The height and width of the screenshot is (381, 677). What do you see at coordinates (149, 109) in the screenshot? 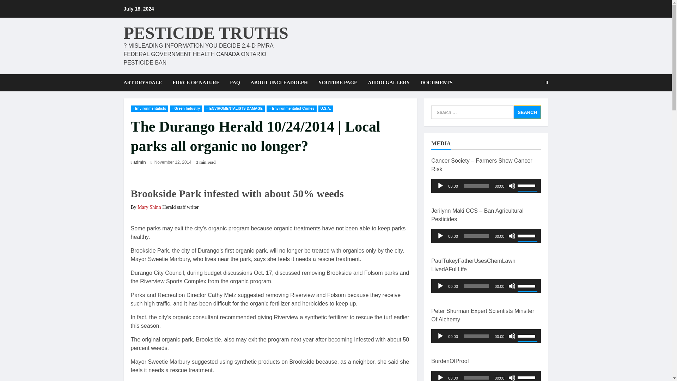
I see `- Environmentalists` at bounding box center [149, 109].